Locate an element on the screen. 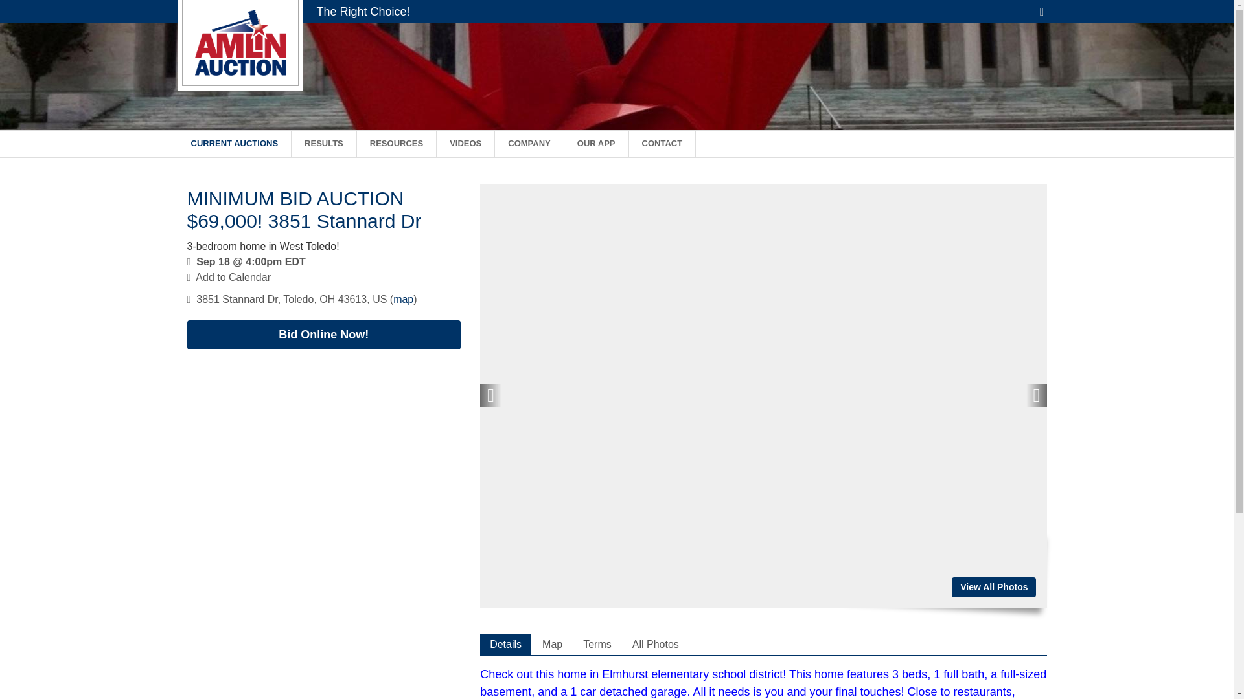 Image resolution: width=1244 pixels, height=699 pixels. Add this auction to your calendar is located at coordinates (233, 277).